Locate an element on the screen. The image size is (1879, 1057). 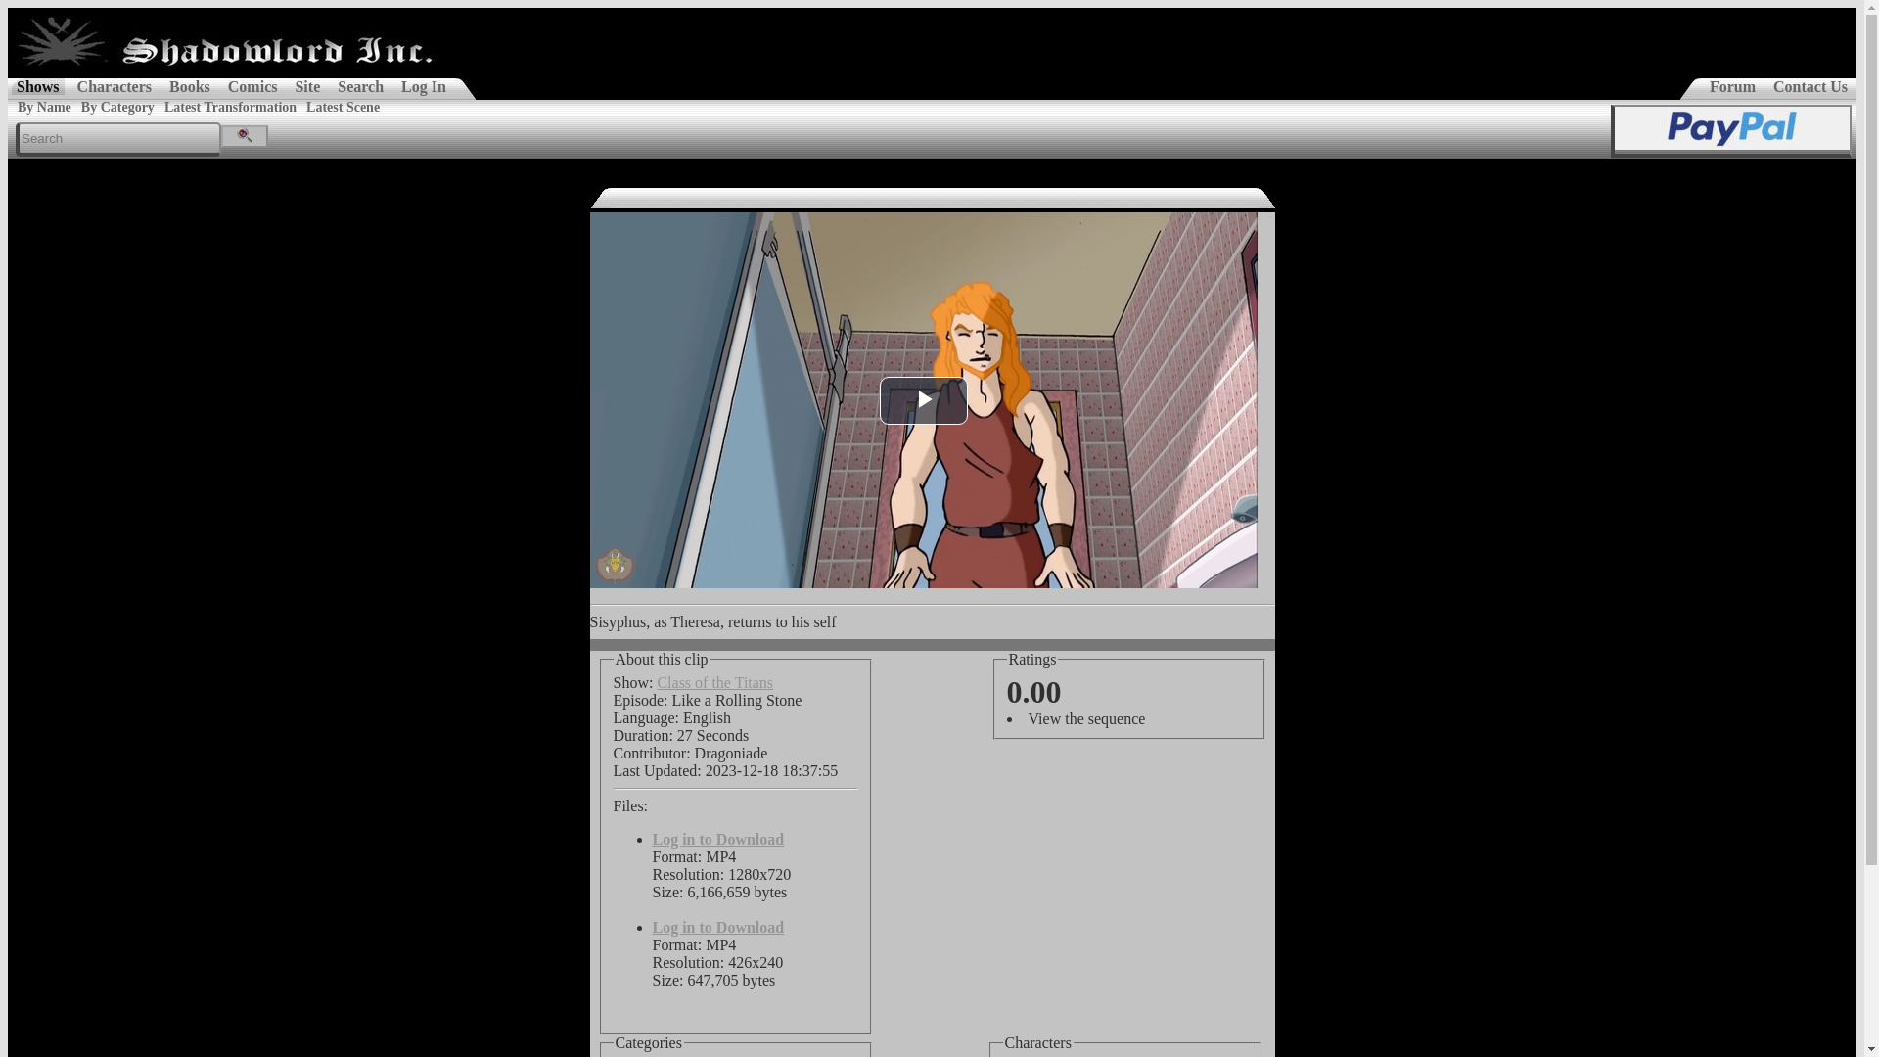
By Name is located at coordinates (45, 106).